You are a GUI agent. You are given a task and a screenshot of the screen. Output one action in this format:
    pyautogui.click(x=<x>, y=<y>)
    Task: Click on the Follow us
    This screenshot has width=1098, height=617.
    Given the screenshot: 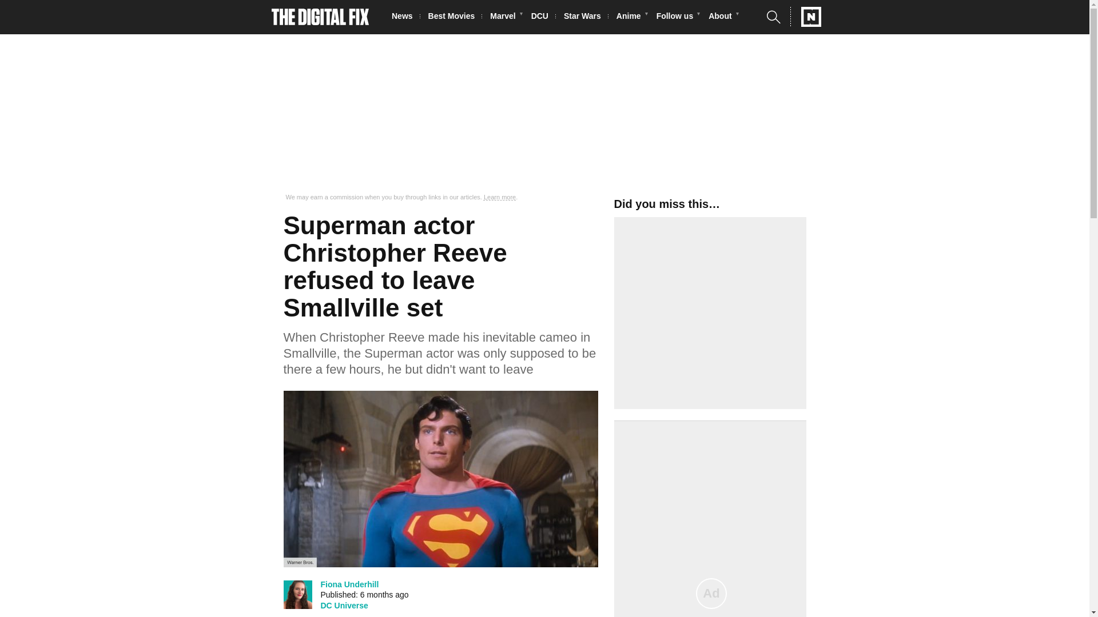 What is the action you would take?
    pyautogui.click(x=678, y=17)
    